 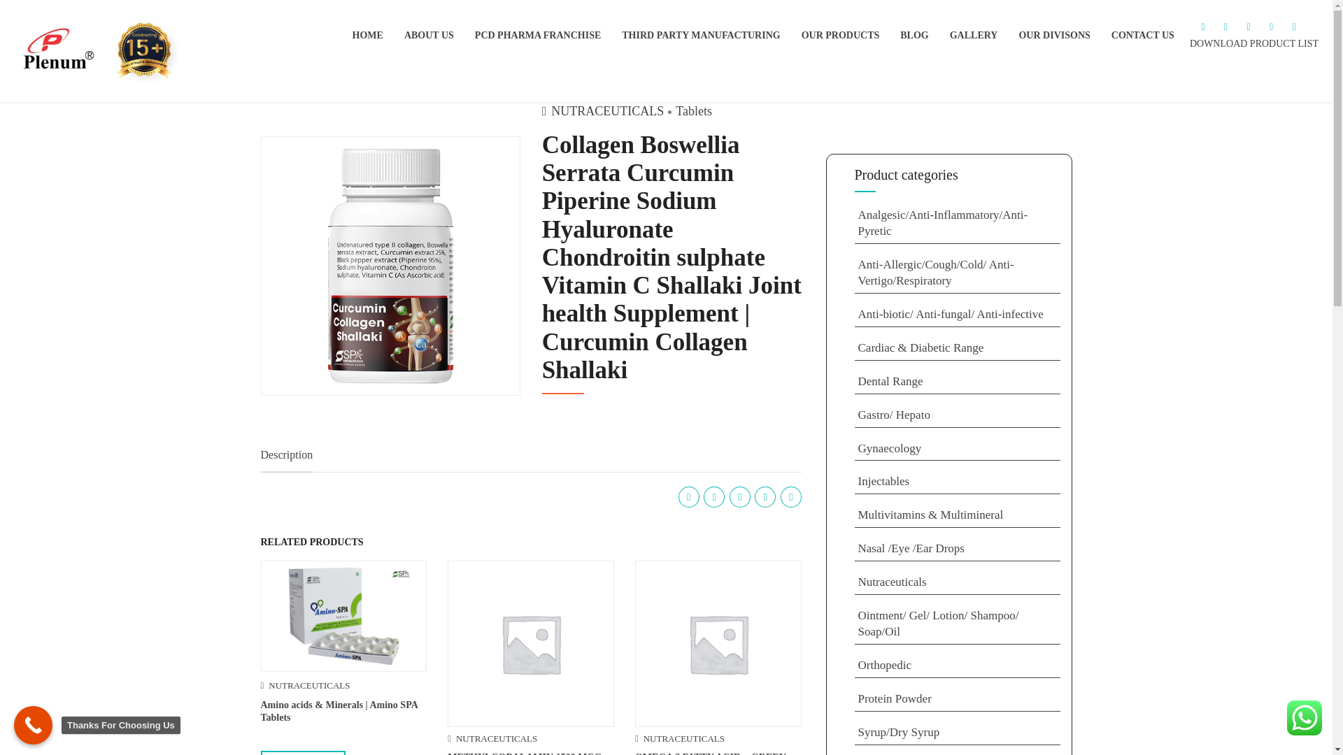 I want to click on PCD PHARMA FRANCHISE, so click(x=537, y=35).